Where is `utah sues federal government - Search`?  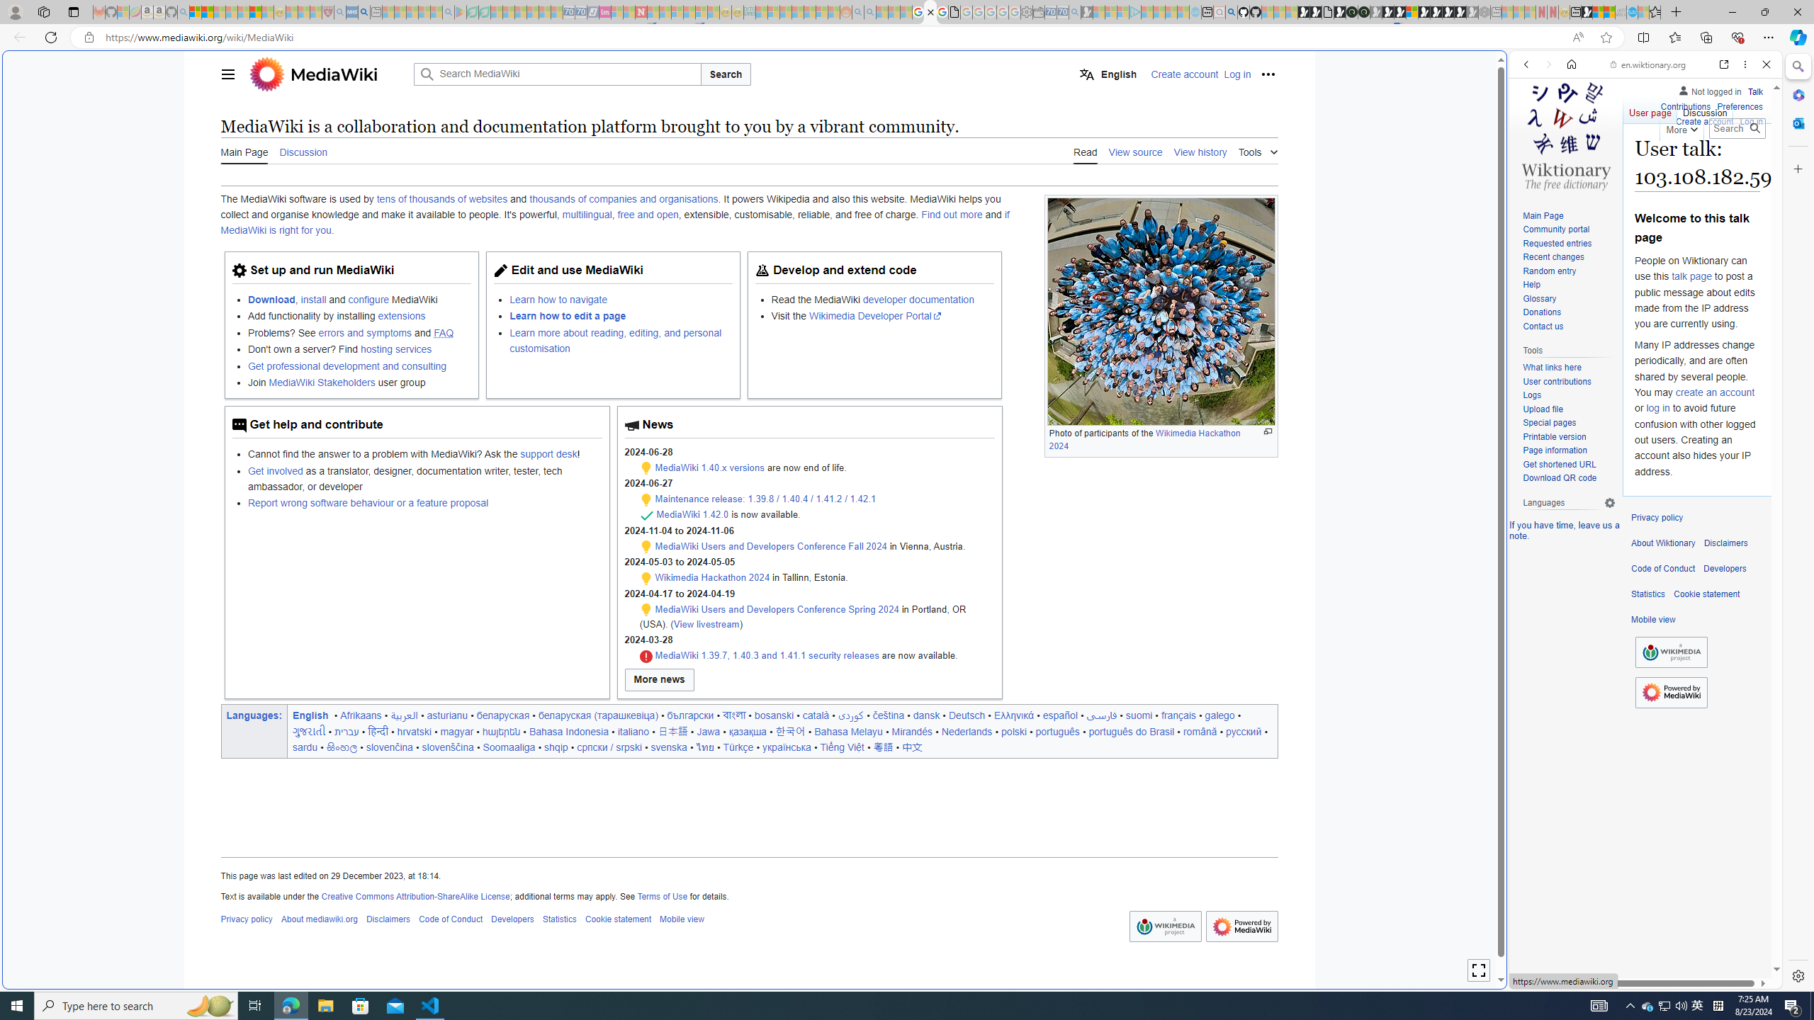 utah sues federal government - Search is located at coordinates (363, 12).